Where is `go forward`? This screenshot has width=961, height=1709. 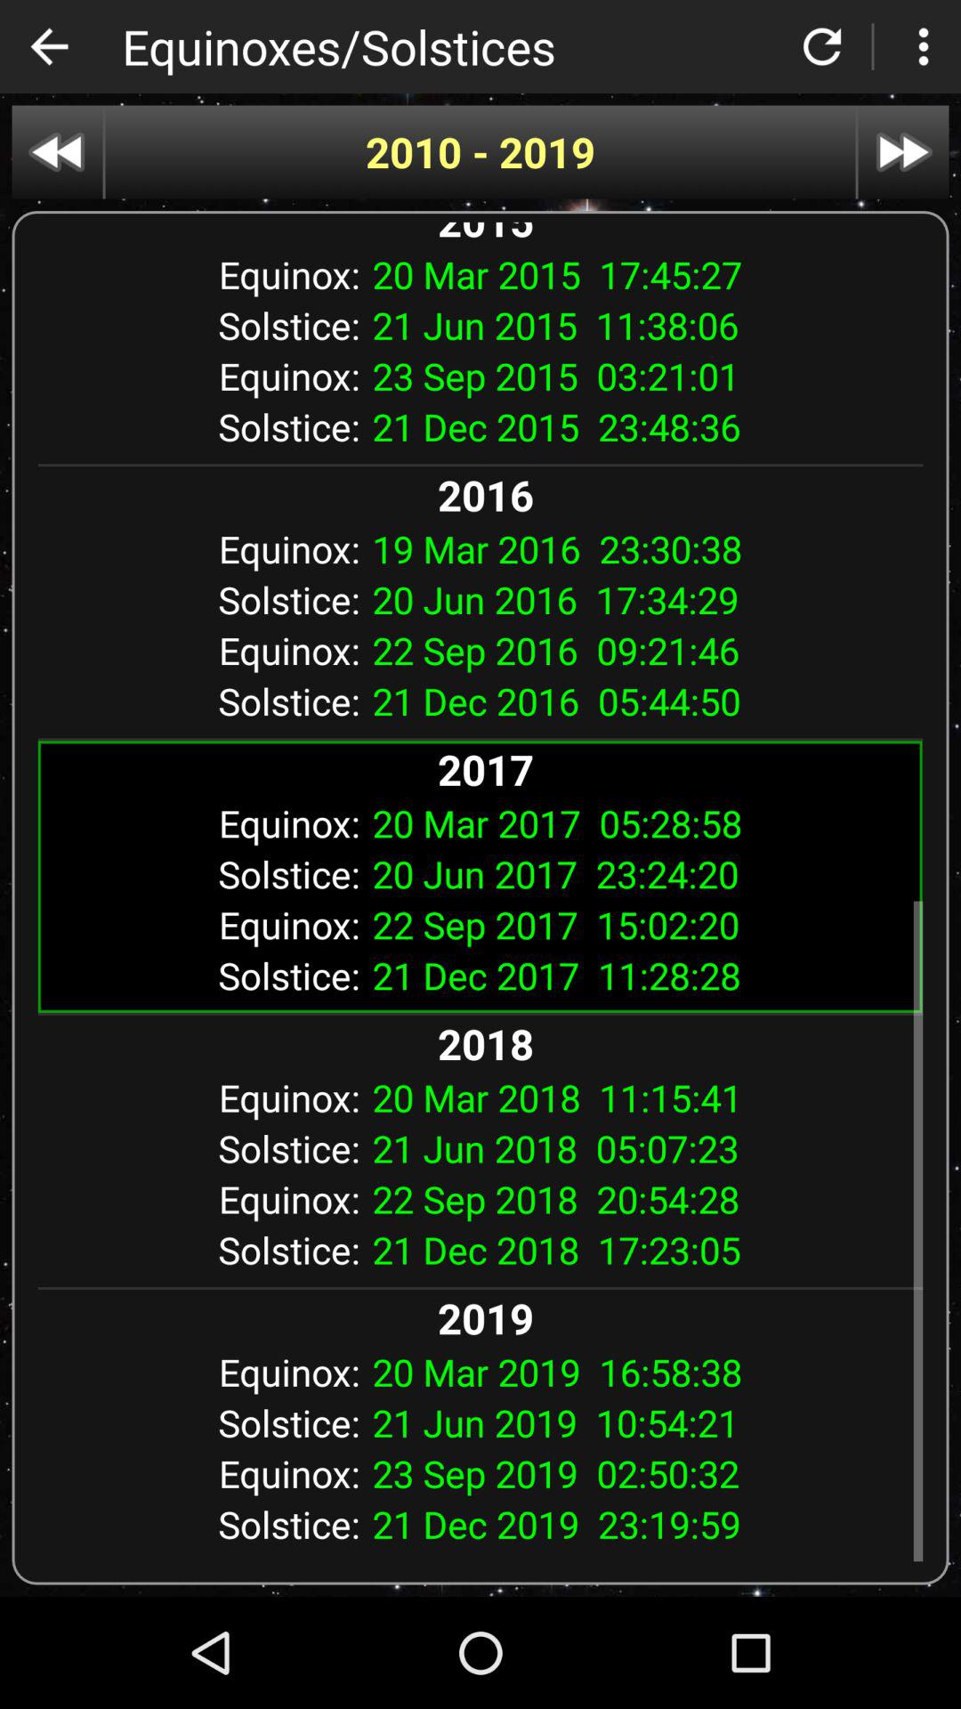
go forward is located at coordinates (903, 151).